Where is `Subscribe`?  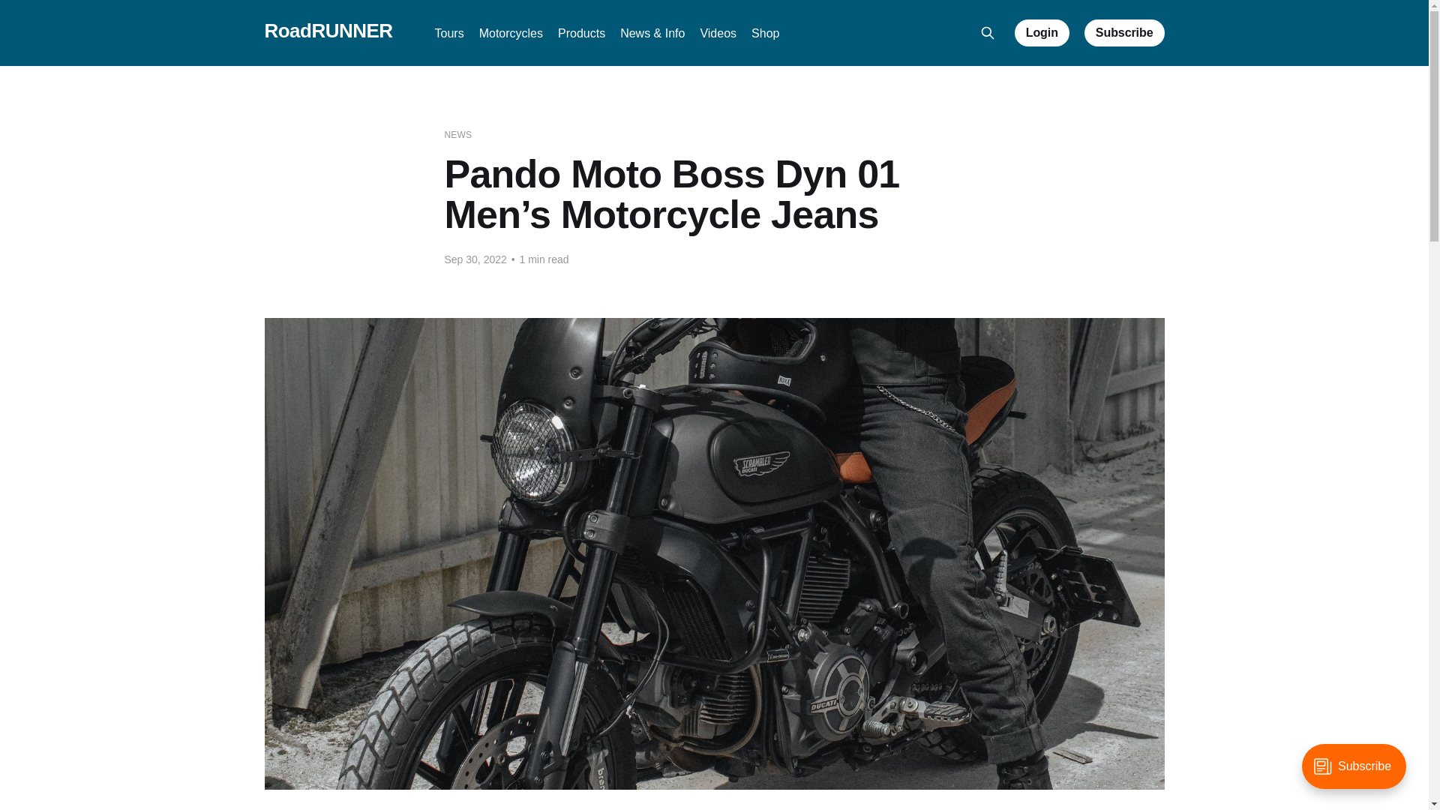 Subscribe is located at coordinates (1124, 33).